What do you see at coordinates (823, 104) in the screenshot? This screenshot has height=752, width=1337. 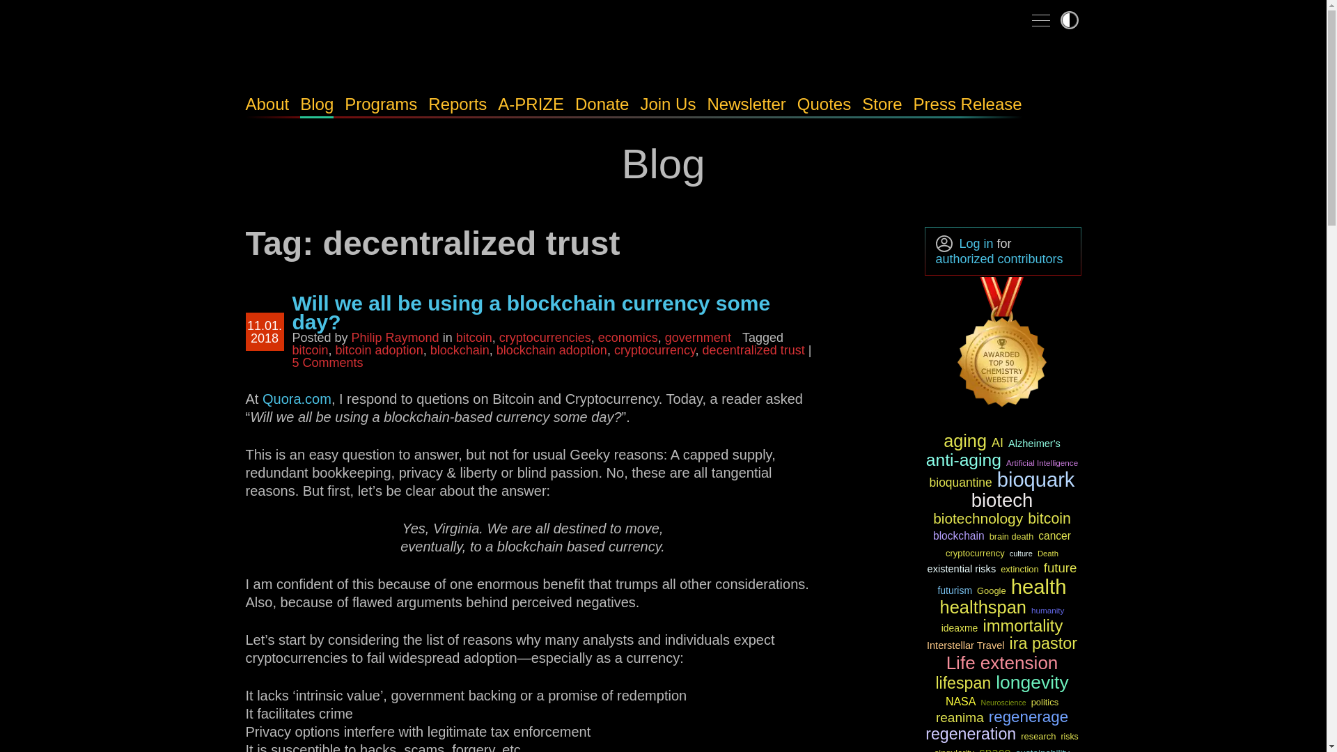 I see `Quotes` at bounding box center [823, 104].